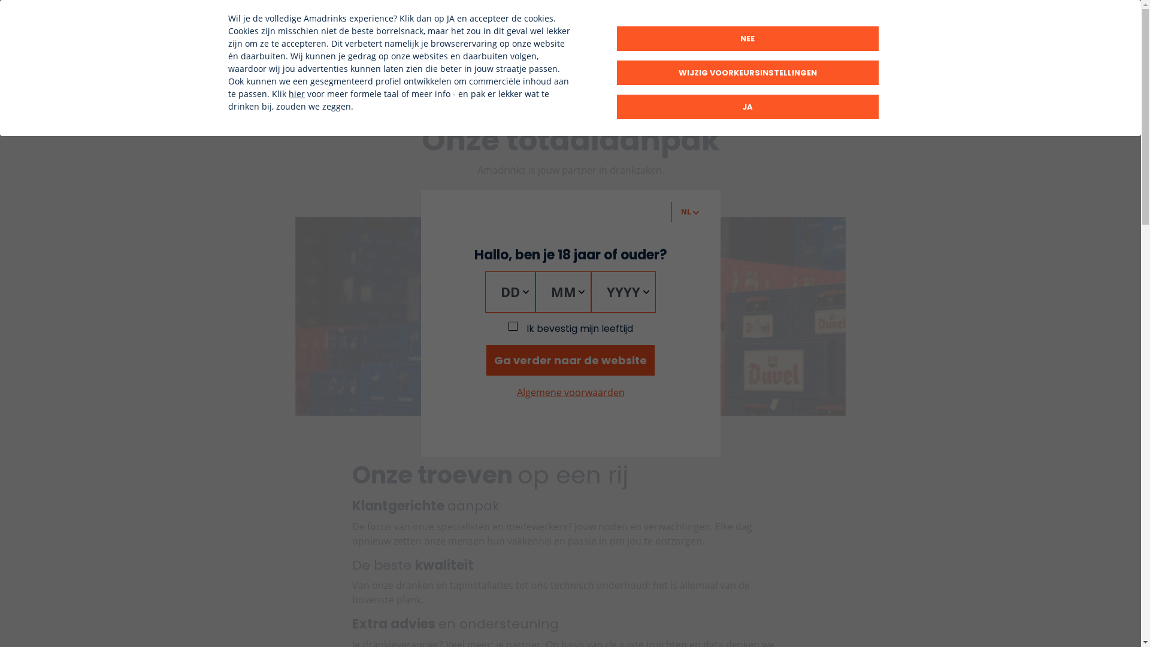  Describe the element at coordinates (570, 392) in the screenshot. I see `Algemene voorwaarden` at that location.